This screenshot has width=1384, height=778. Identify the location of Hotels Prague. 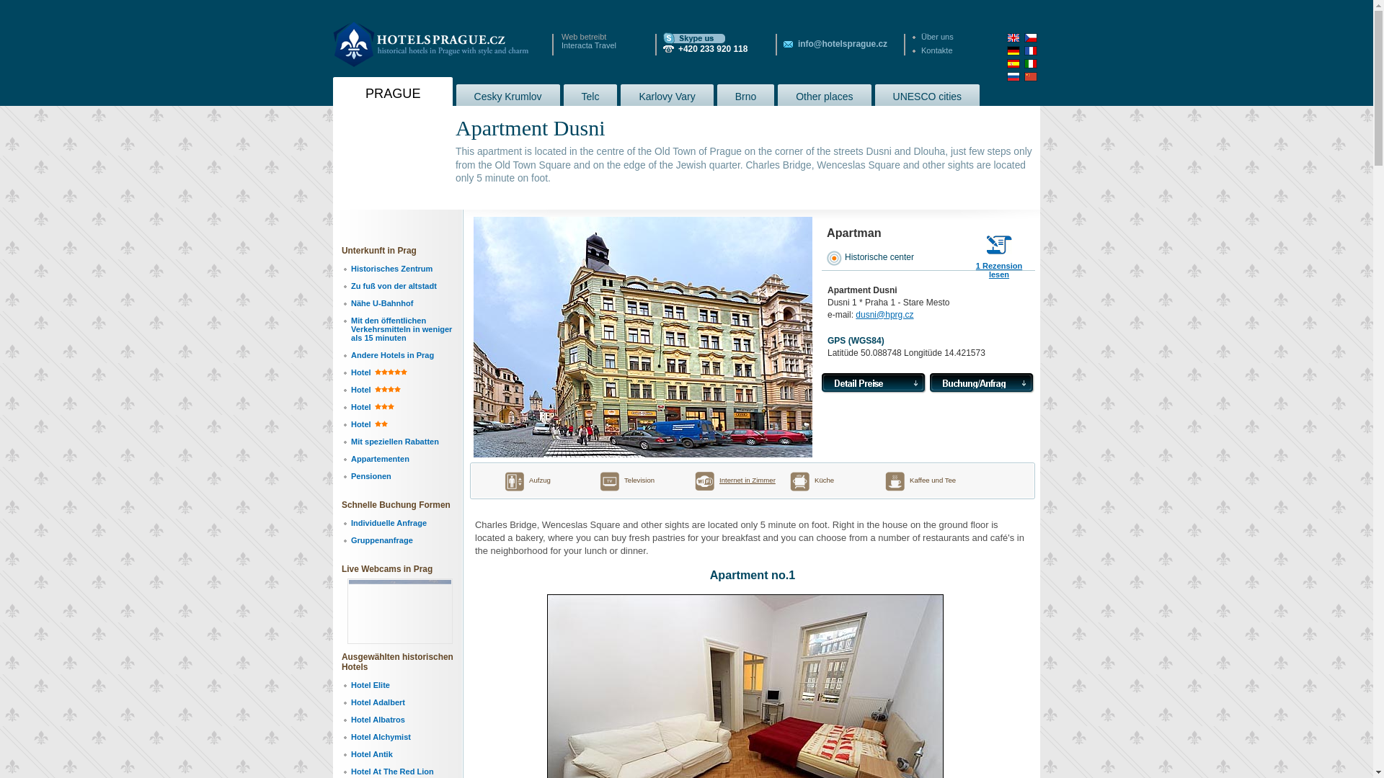
(431, 44).